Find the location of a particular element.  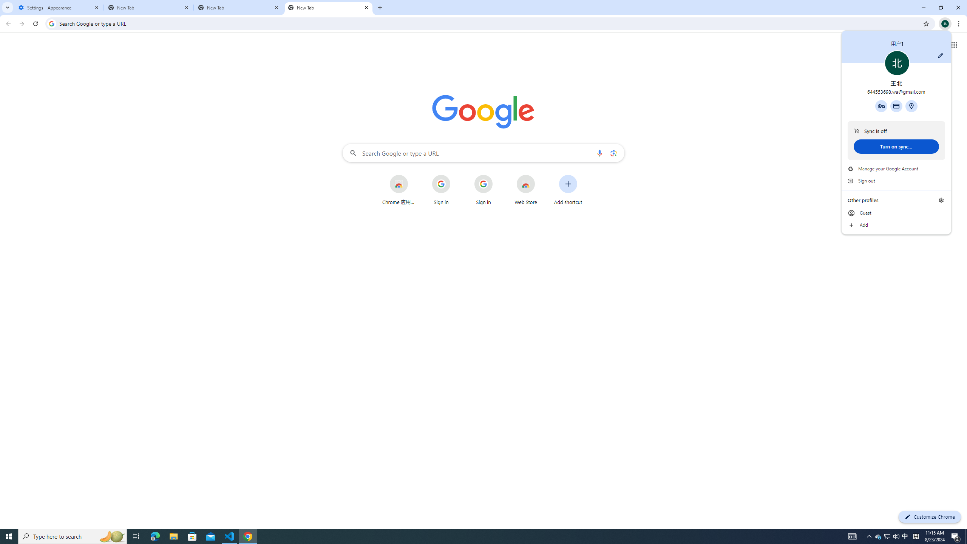

Search highlights icon opens search home window is located at coordinates (112, 536).